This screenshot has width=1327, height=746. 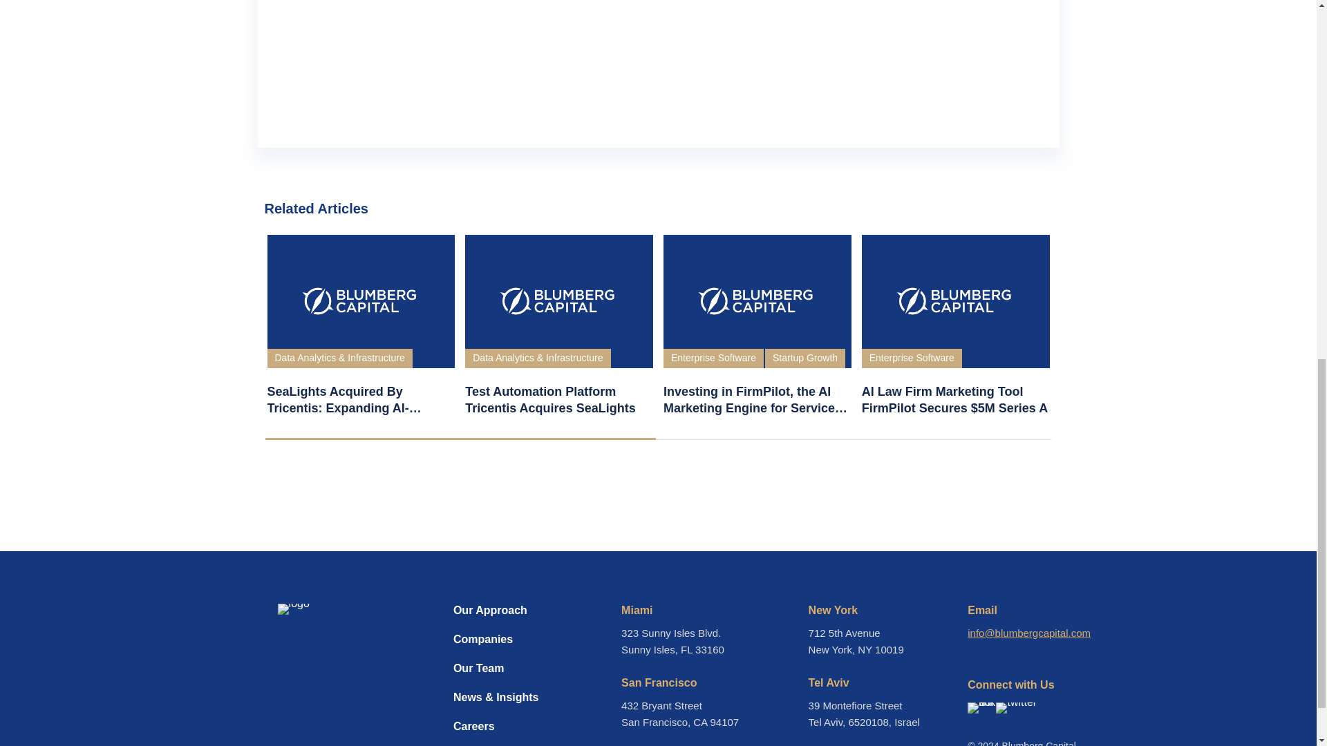 What do you see at coordinates (713, 358) in the screenshot?
I see `Enterprise Software` at bounding box center [713, 358].